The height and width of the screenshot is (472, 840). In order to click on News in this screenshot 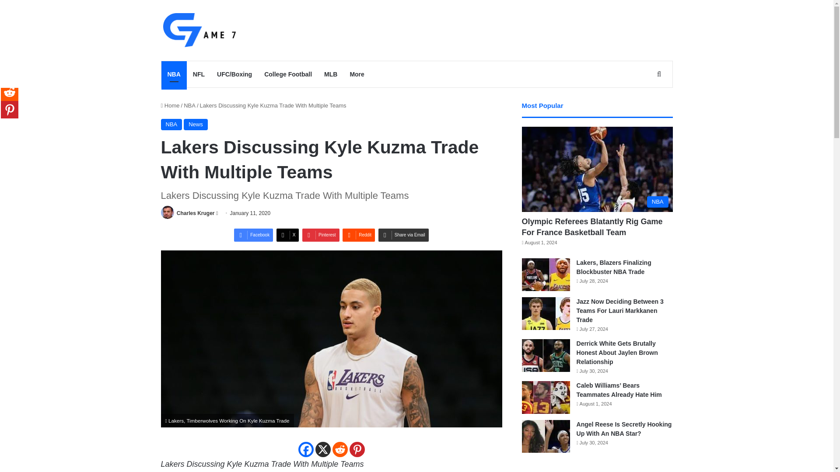, I will do `click(196, 125)`.